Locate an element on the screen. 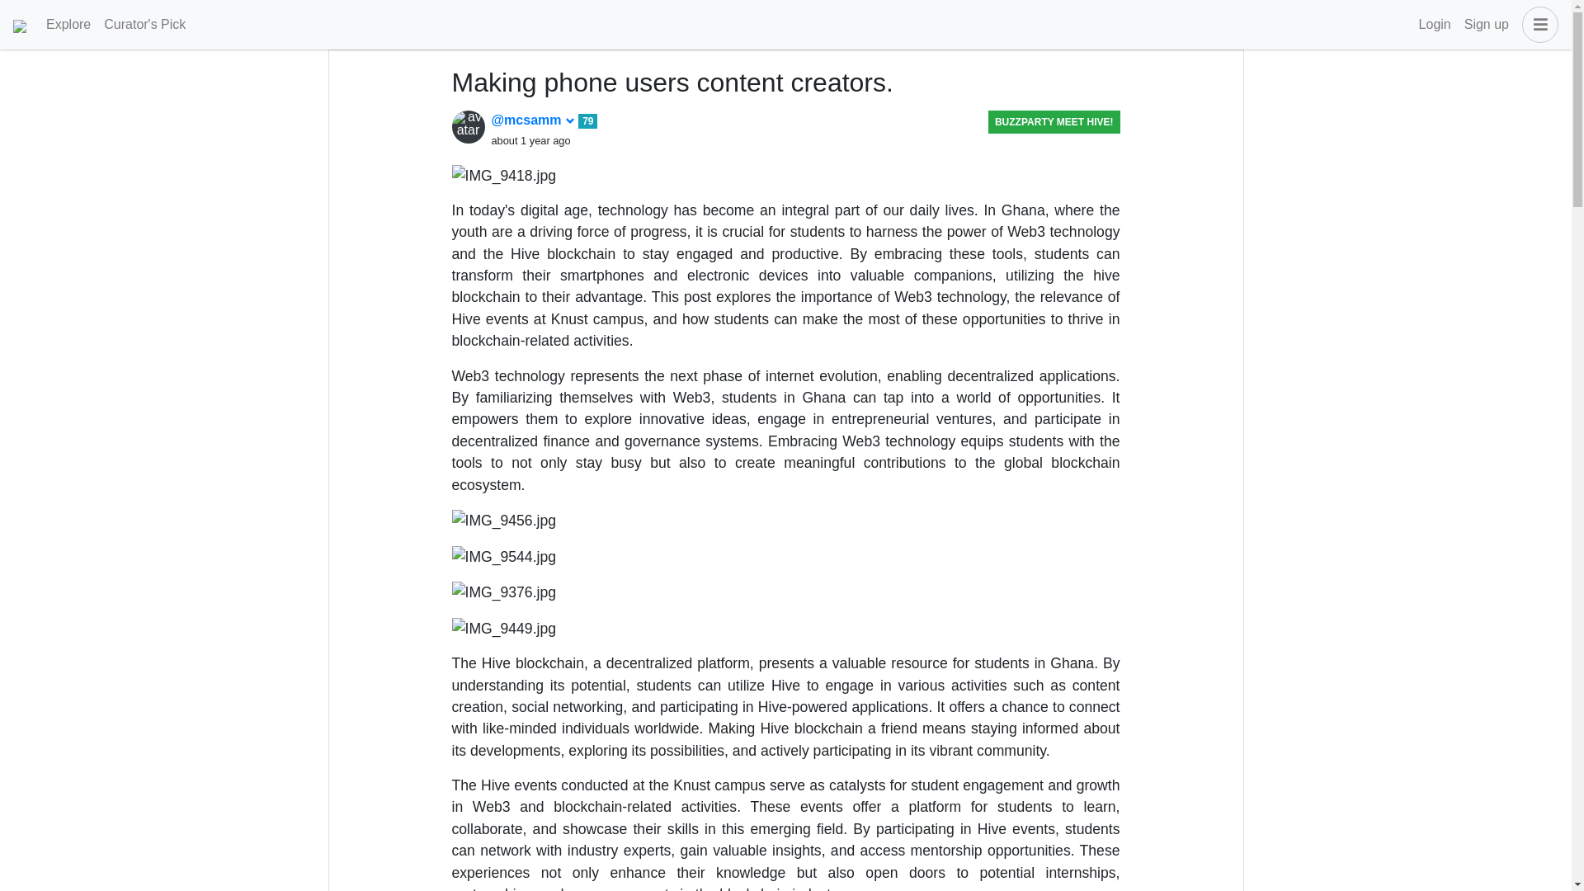 This screenshot has width=1584, height=891. Curator's Pick is located at coordinates (144, 24).